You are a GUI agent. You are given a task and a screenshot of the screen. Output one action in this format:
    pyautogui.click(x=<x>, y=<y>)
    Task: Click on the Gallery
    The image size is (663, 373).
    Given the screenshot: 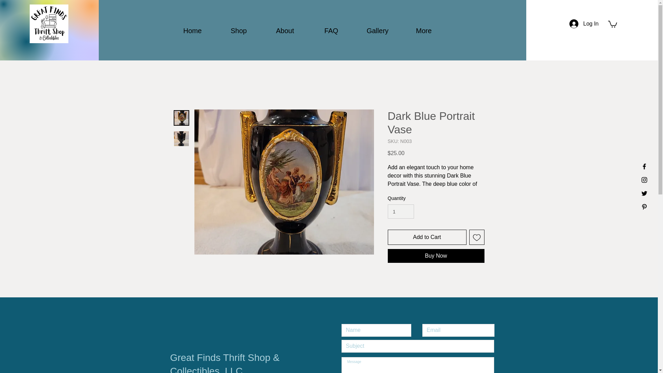 What is the action you would take?
    pyautogui.click(x=377, y=31)
    